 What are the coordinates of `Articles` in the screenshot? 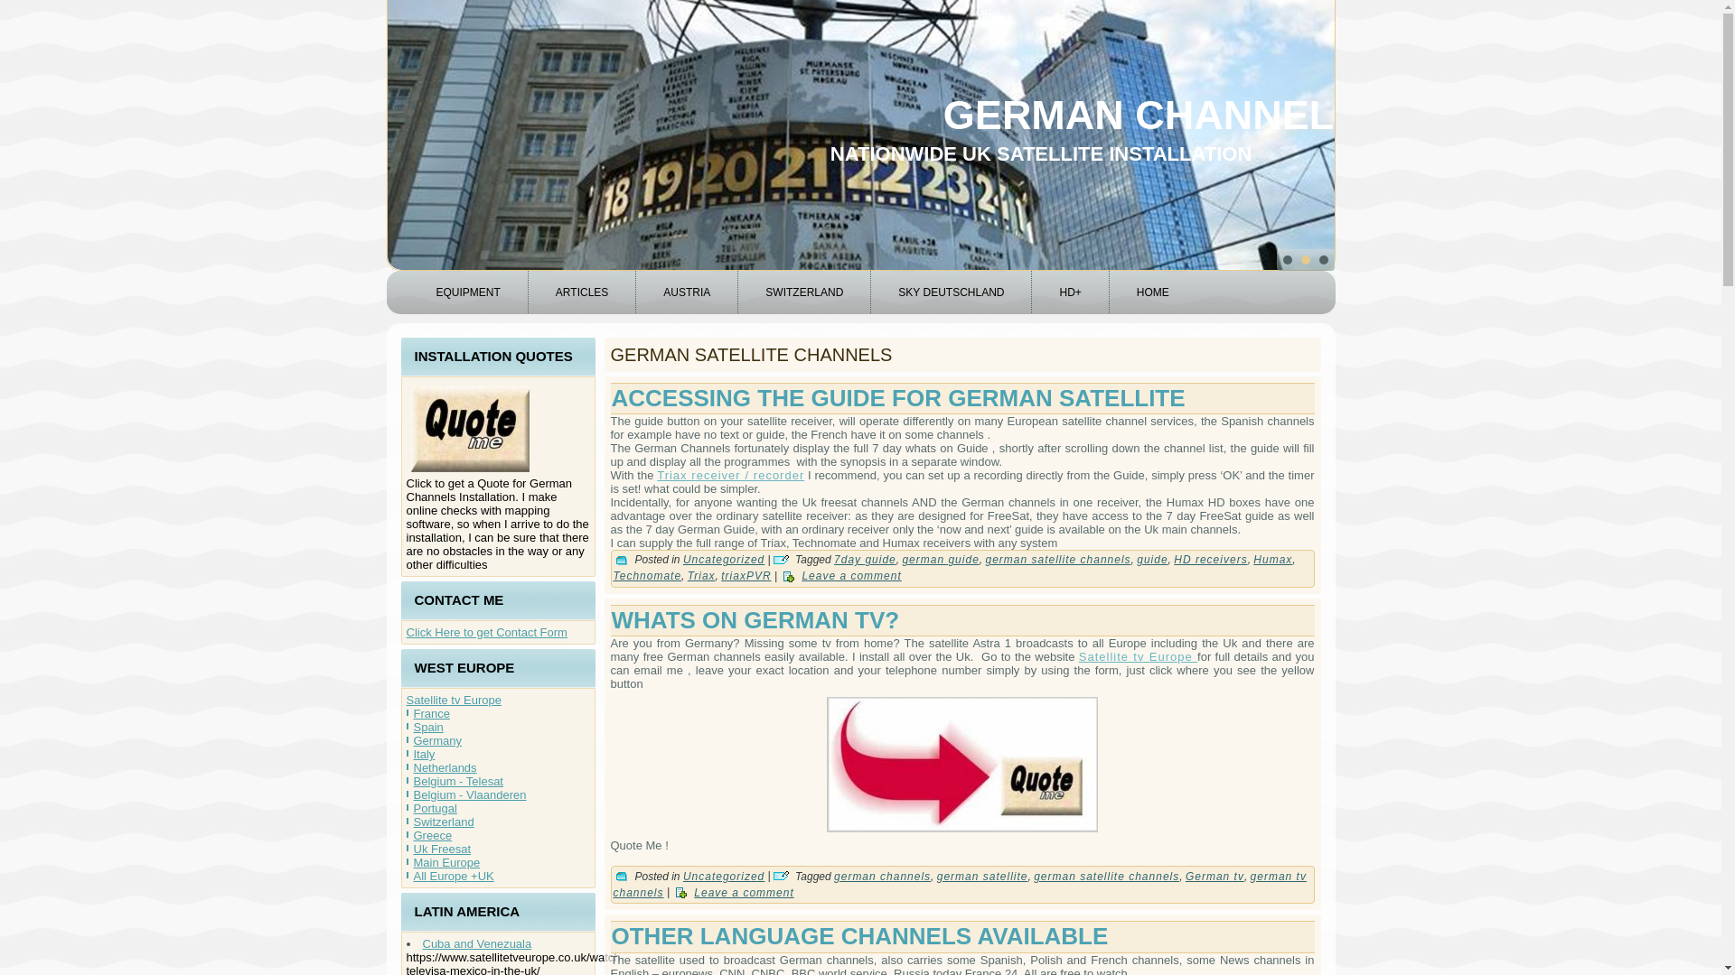 It's located at (582, 292).